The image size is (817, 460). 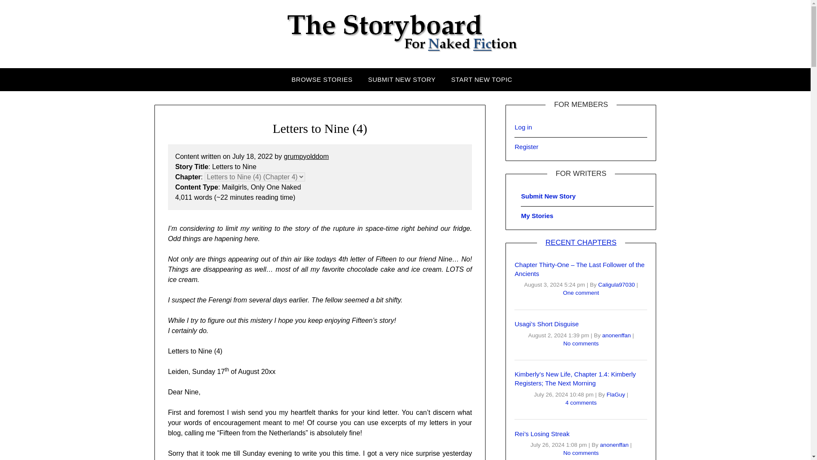 What do you see at coordinates (614, 445) in the screenshot?
I see `anonenffan` at bounding box center [614, 445].